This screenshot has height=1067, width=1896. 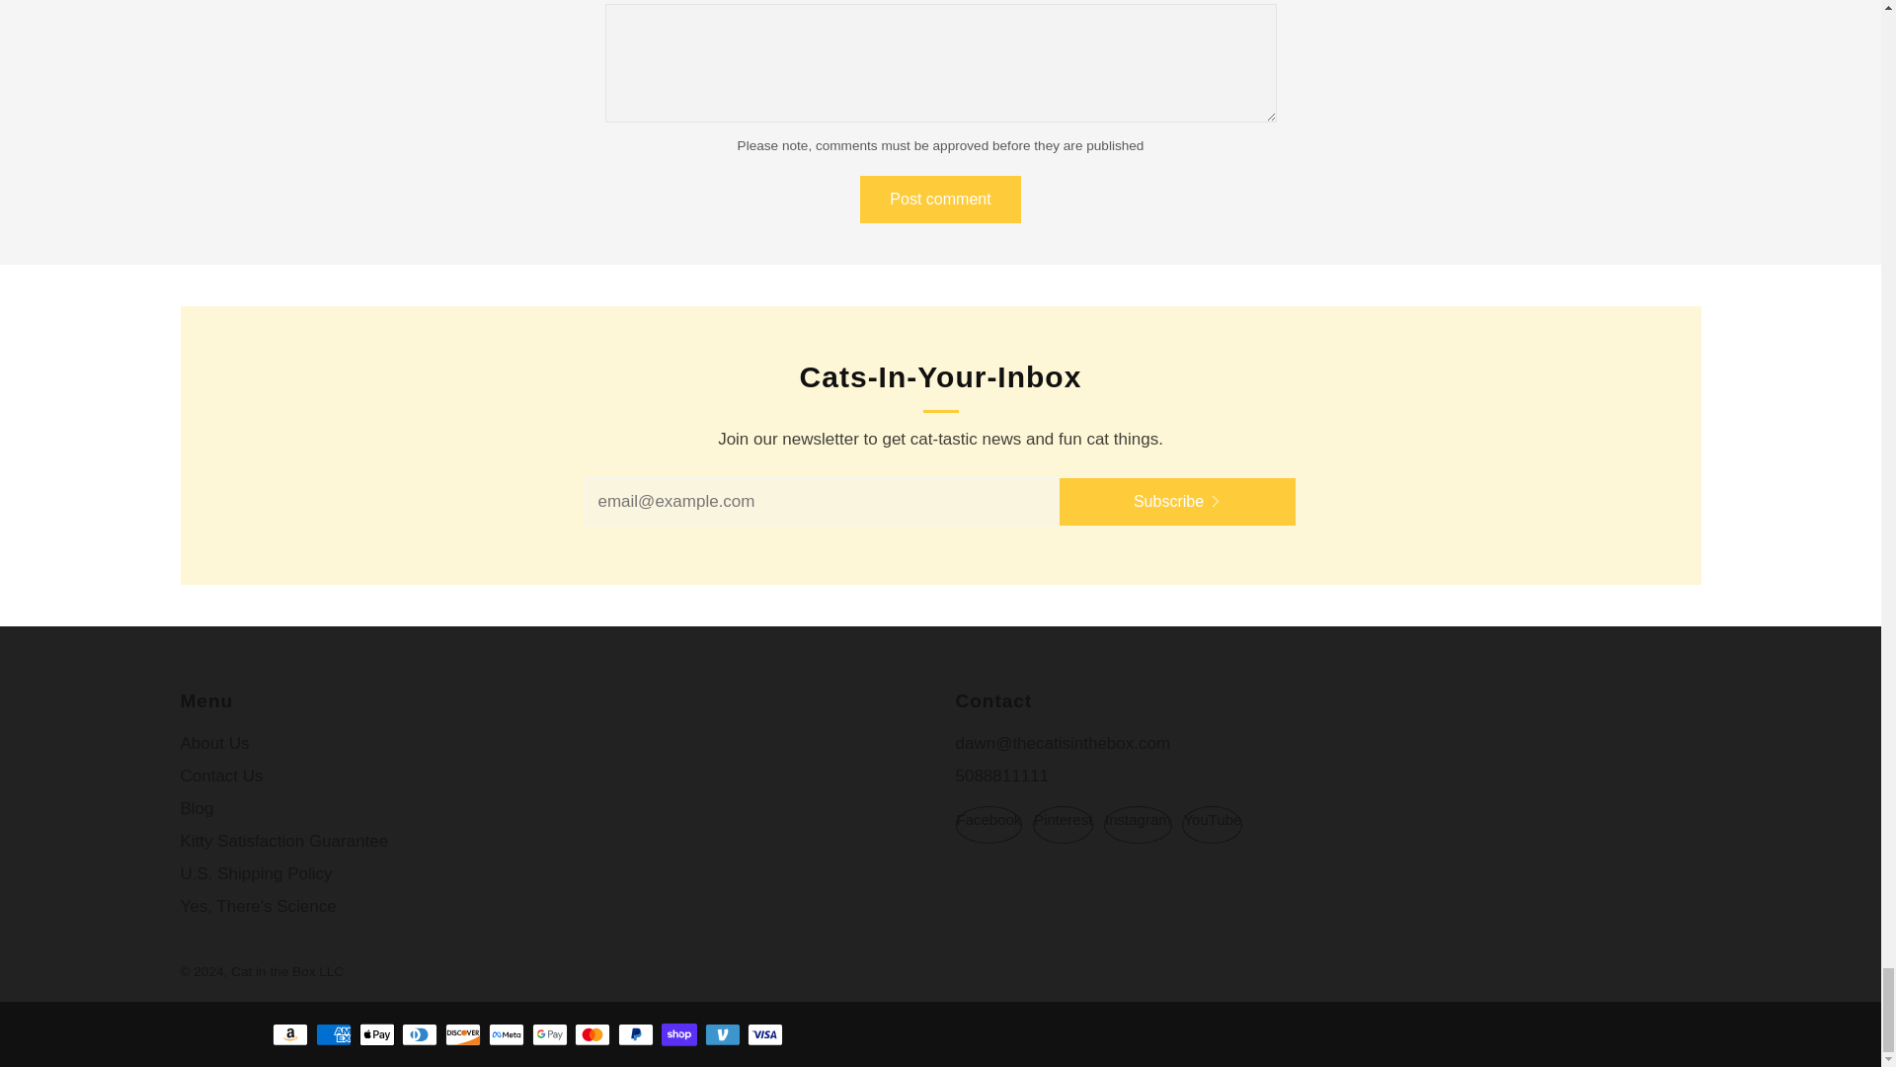 What do you see at coordinates (334, 1035) in the screenshot?
I see `American Express` at bounding box center [334, 1035].